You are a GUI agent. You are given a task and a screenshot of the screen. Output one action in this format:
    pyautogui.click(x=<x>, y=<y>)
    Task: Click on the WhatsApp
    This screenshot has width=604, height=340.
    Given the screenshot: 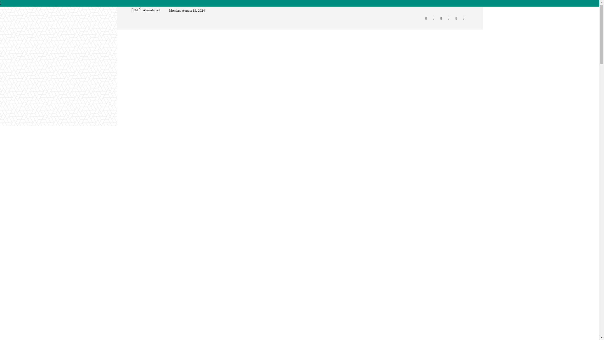 What is the action you would take?
    pyautogui.click(x=456, y=18)
    